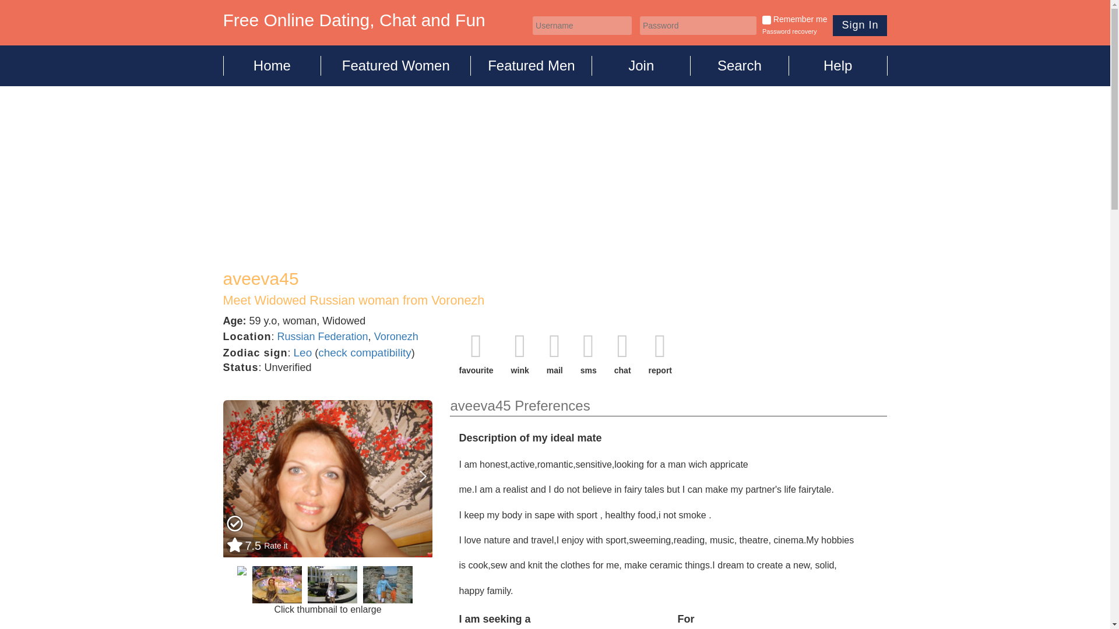  What do you see at coordinates (739, 65) in the screenshot?
I see `Search` at bounding box center [739, 65].